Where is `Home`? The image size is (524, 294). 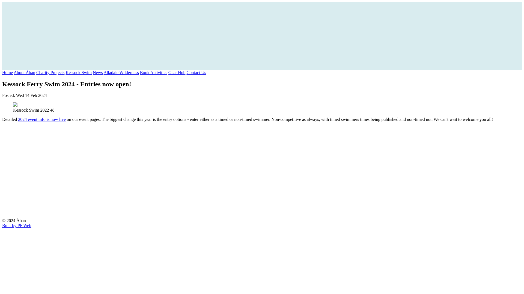
Home is located at coordinates (7, 72).